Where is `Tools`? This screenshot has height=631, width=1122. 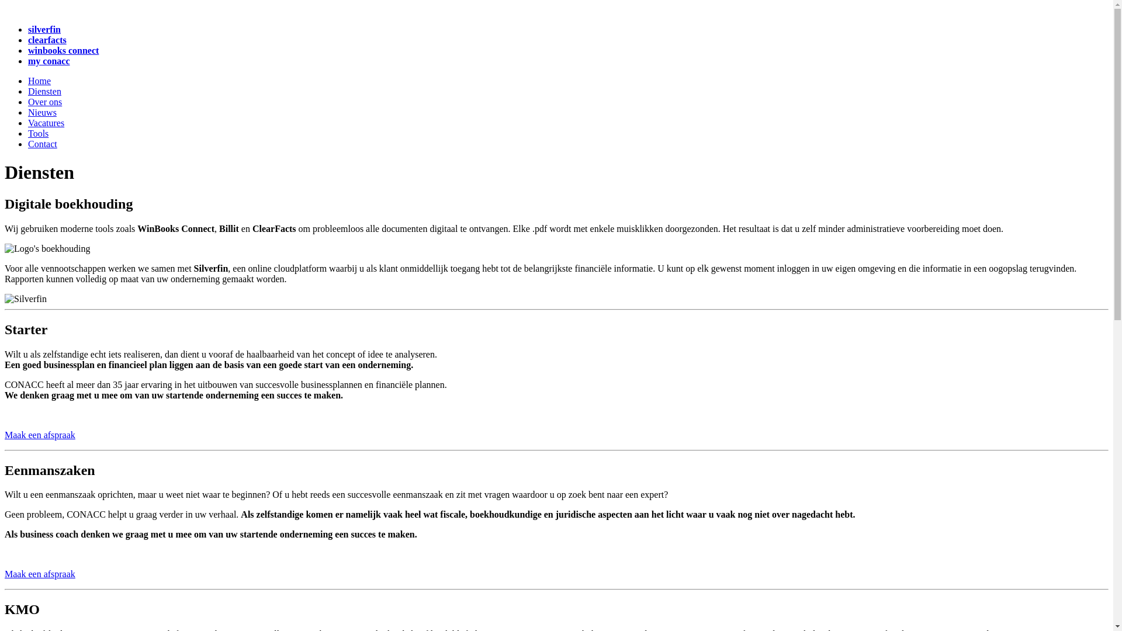
Tools is located at coordinates (39, 133).